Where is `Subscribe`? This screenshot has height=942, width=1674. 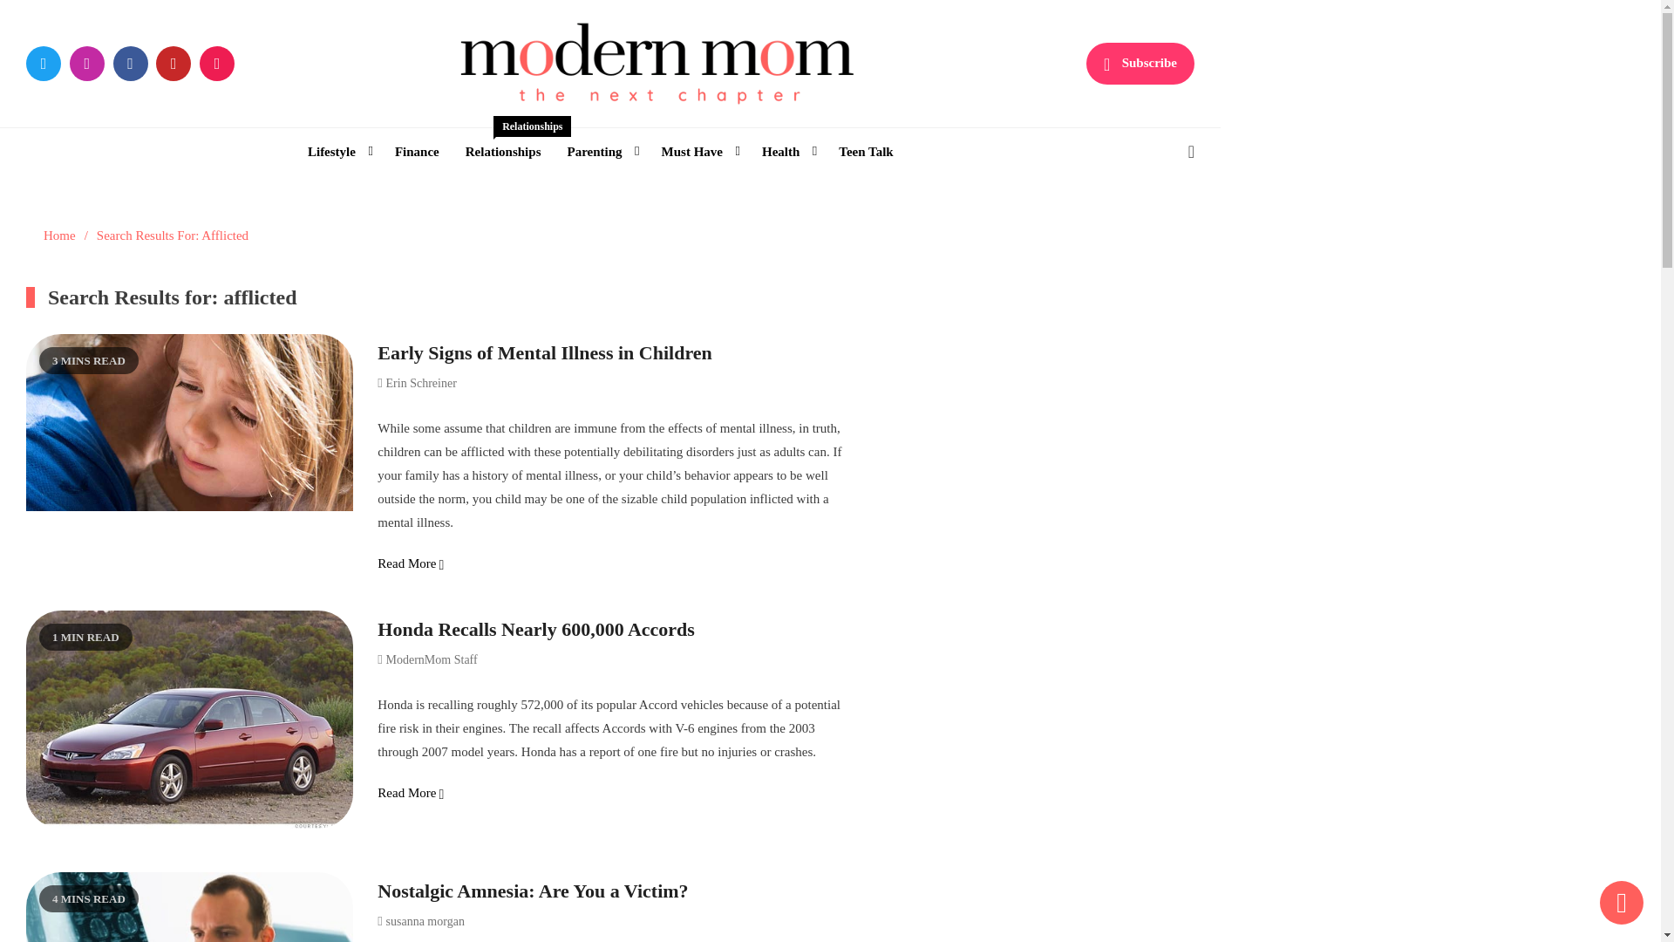 Subscribe is located at coordinates (1140, 63).